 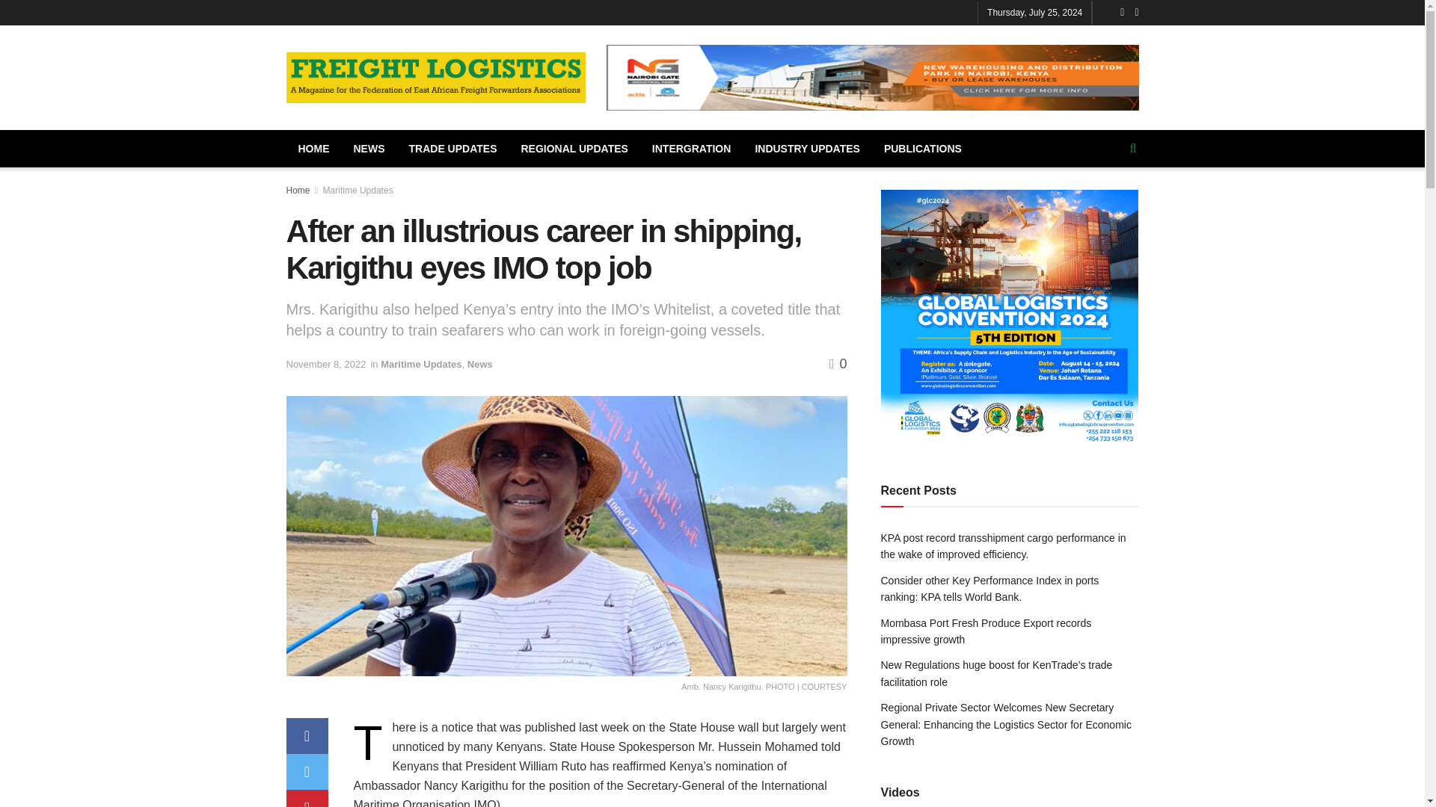 What do you see at coordinates (326, 363) in the screenshot?
I see `November 8, 2022` at bounding box center [326, 363].